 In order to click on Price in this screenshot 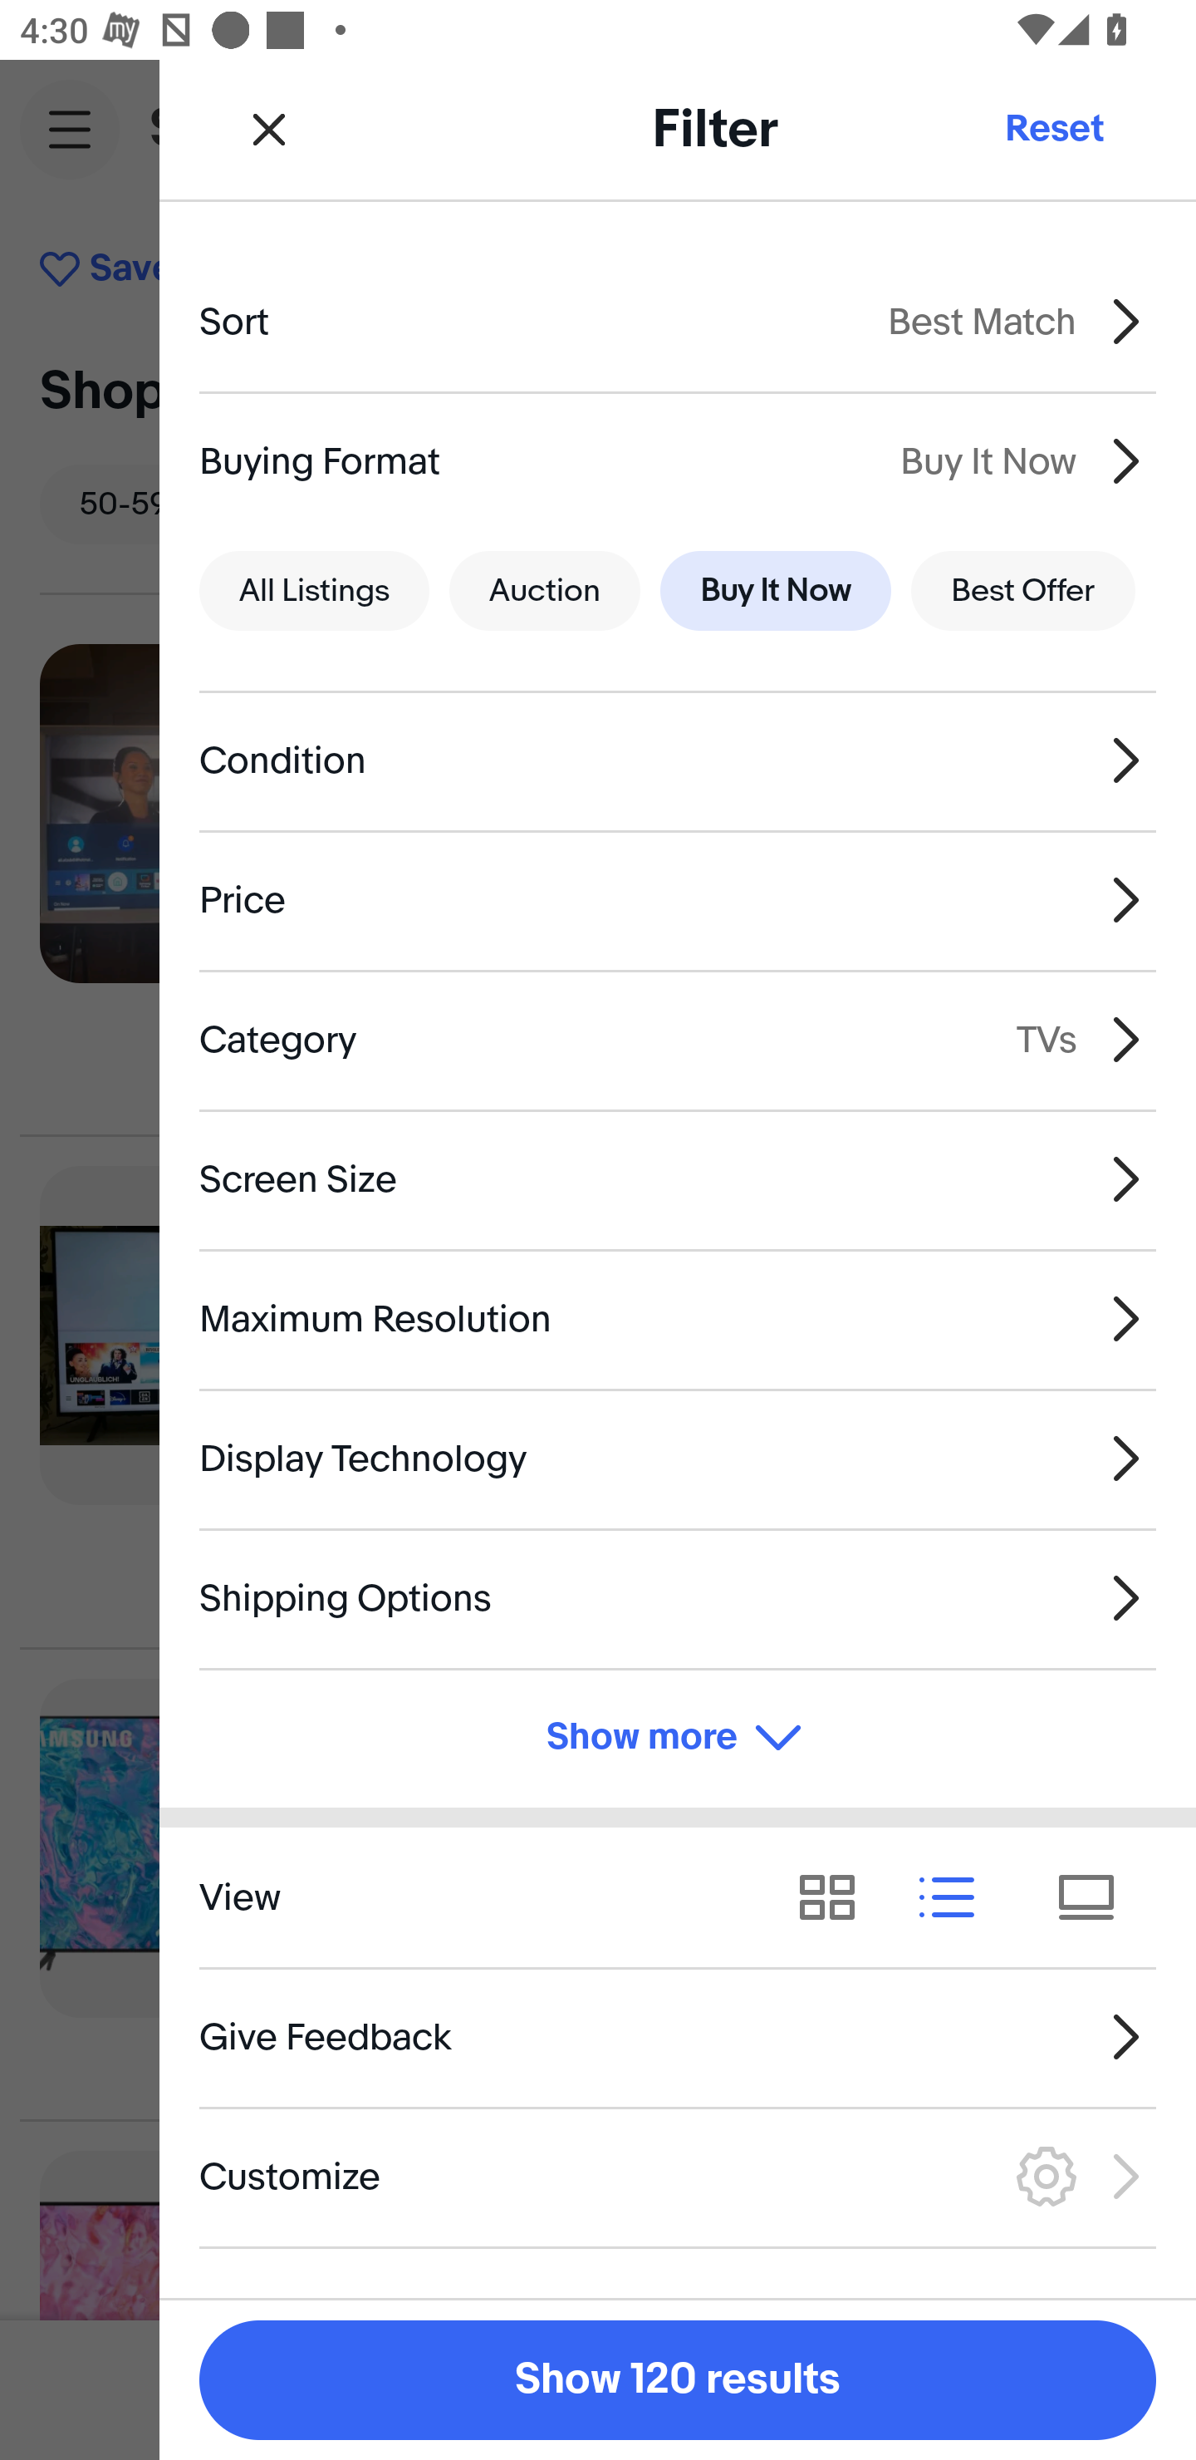, I will do `click(678, 900)`.